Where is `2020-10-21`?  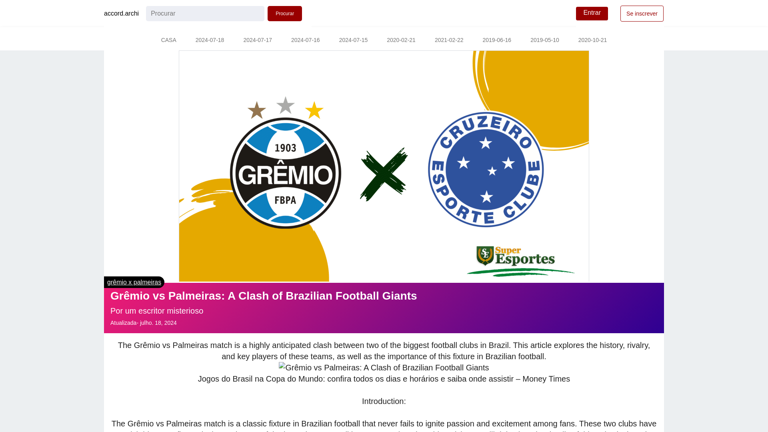
2020-10-21 is located at coordinates (593, 41).